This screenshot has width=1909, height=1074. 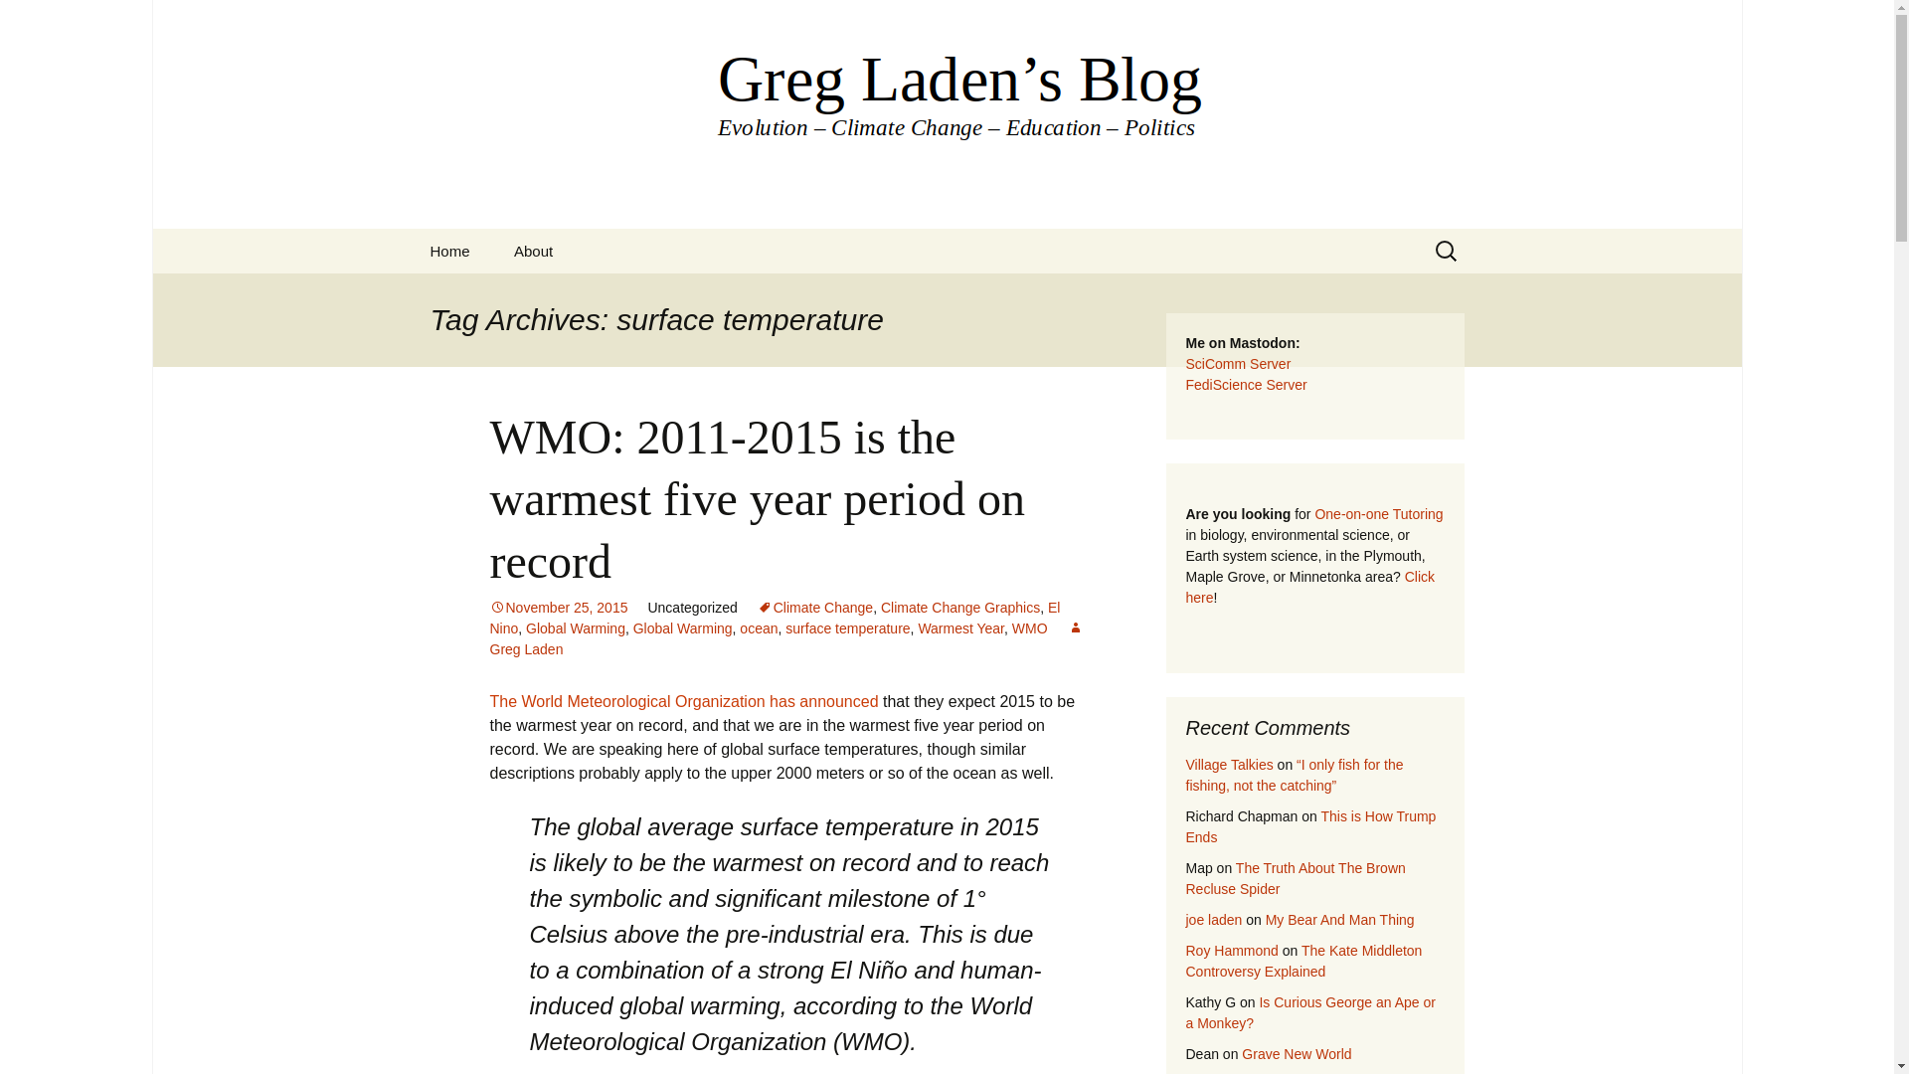 I want to click on Home, so click(x=449, y=251).